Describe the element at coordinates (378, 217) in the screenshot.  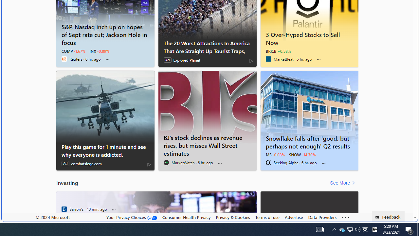
I see `Class: feedback_link_icon-DS-EntryPoint1-1` at that location.